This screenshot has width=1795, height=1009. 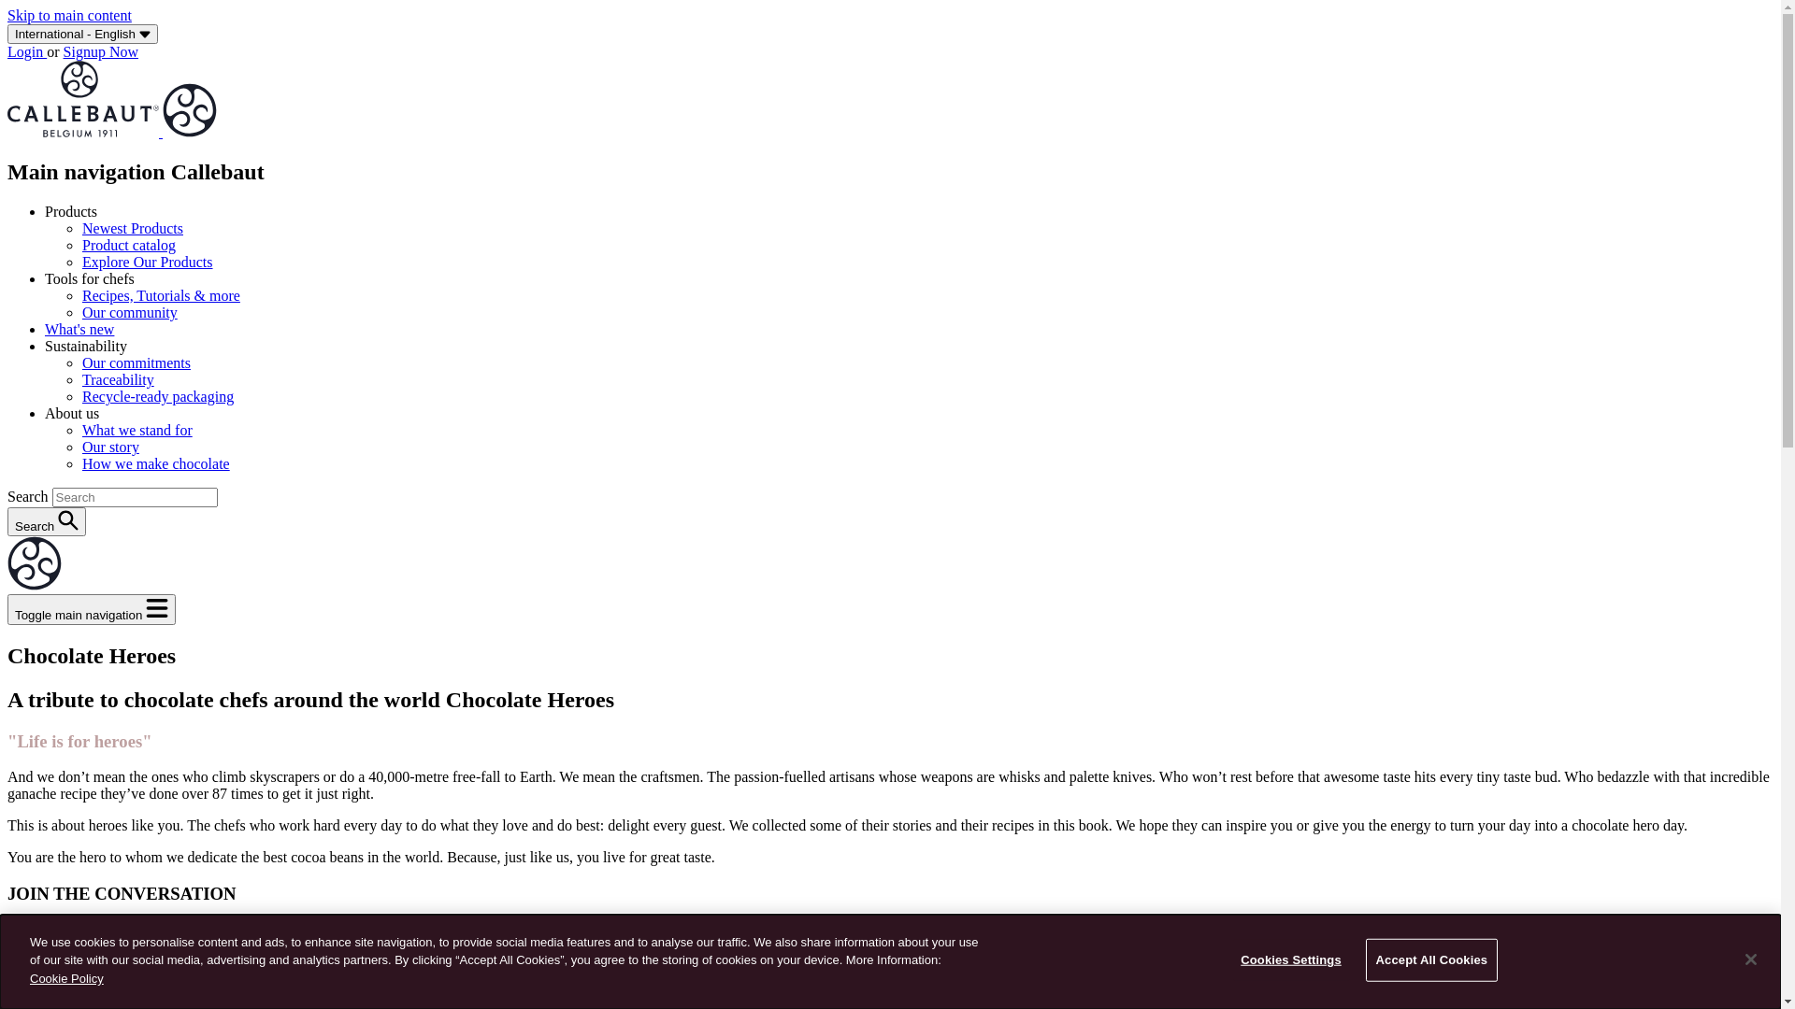 What do you see at coordinates (158, 396) in the screenshot?
I see `Recycle-ready packaging` at bounding box center [158, 396].